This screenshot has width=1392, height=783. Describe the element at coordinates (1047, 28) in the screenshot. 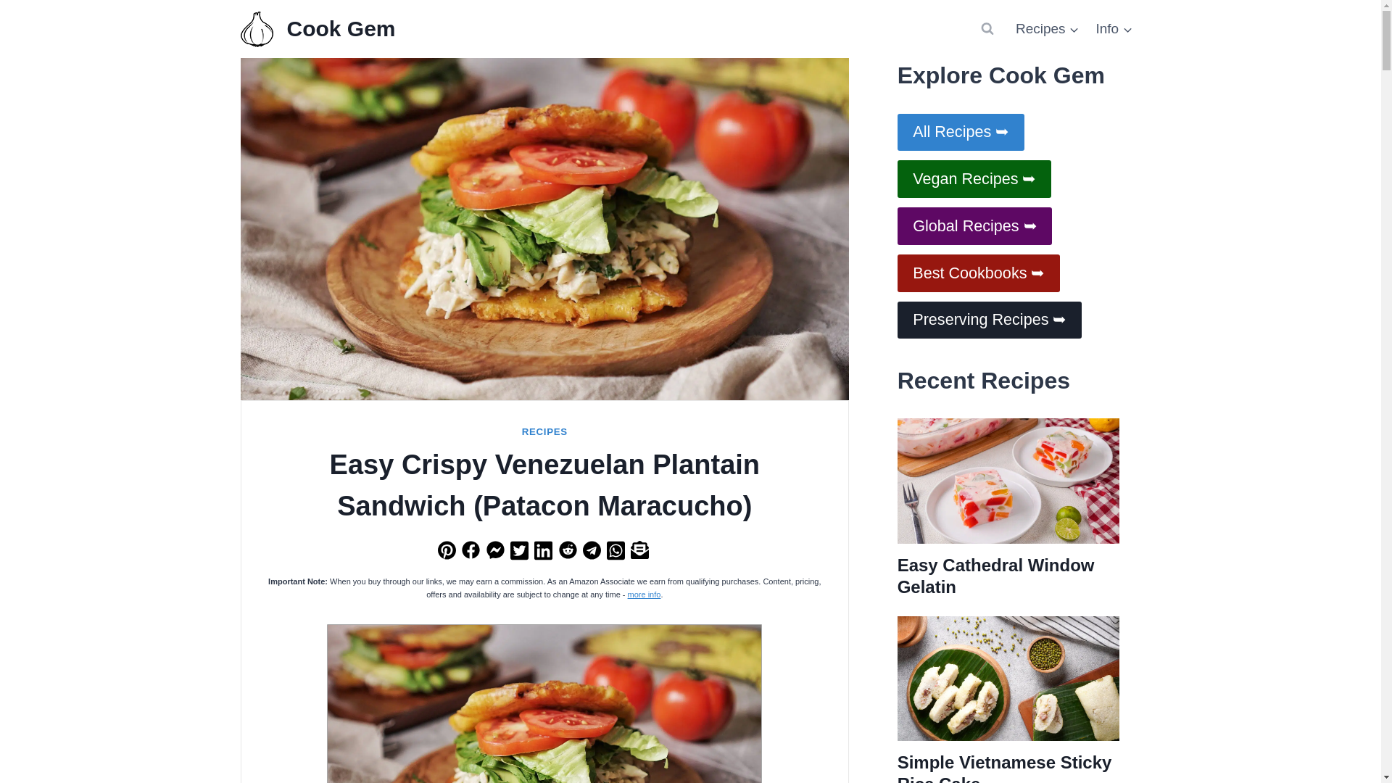

I see `Recipes` at that location.